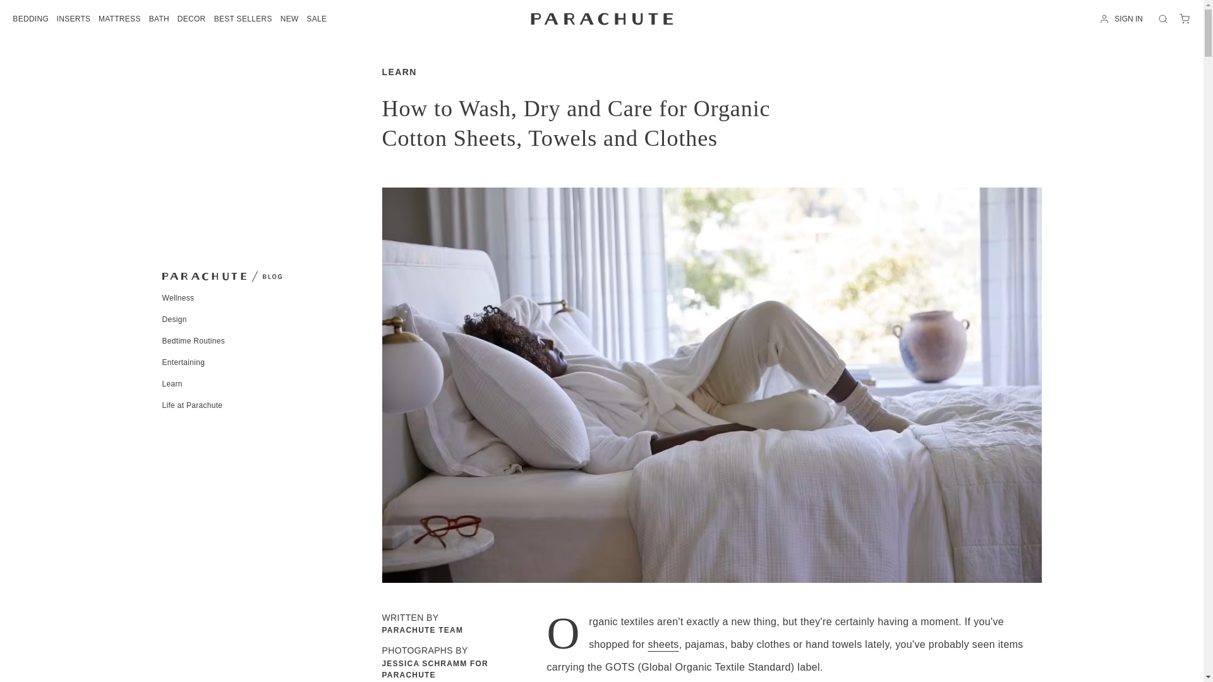 The height and width of the screenshot is (682, 1213). I want to click on Wellness, so click(178, 298).